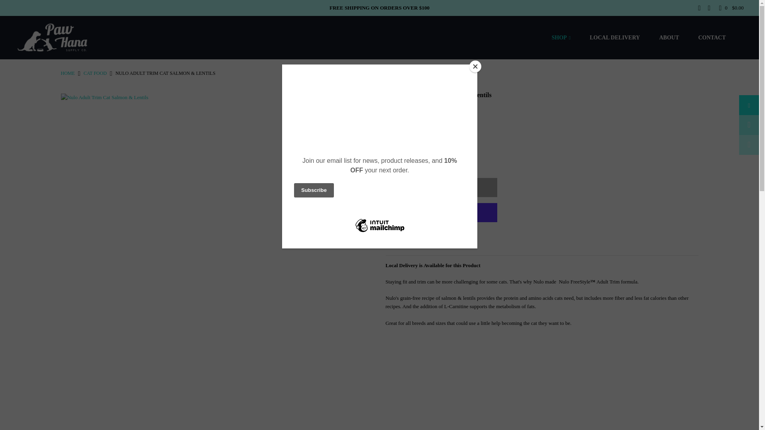 The width and height of the screenshot is (765, 430). What do you see at coordinates (67, 73) in the screenshot?
I see `HOME` at bounding box center [67, 73].